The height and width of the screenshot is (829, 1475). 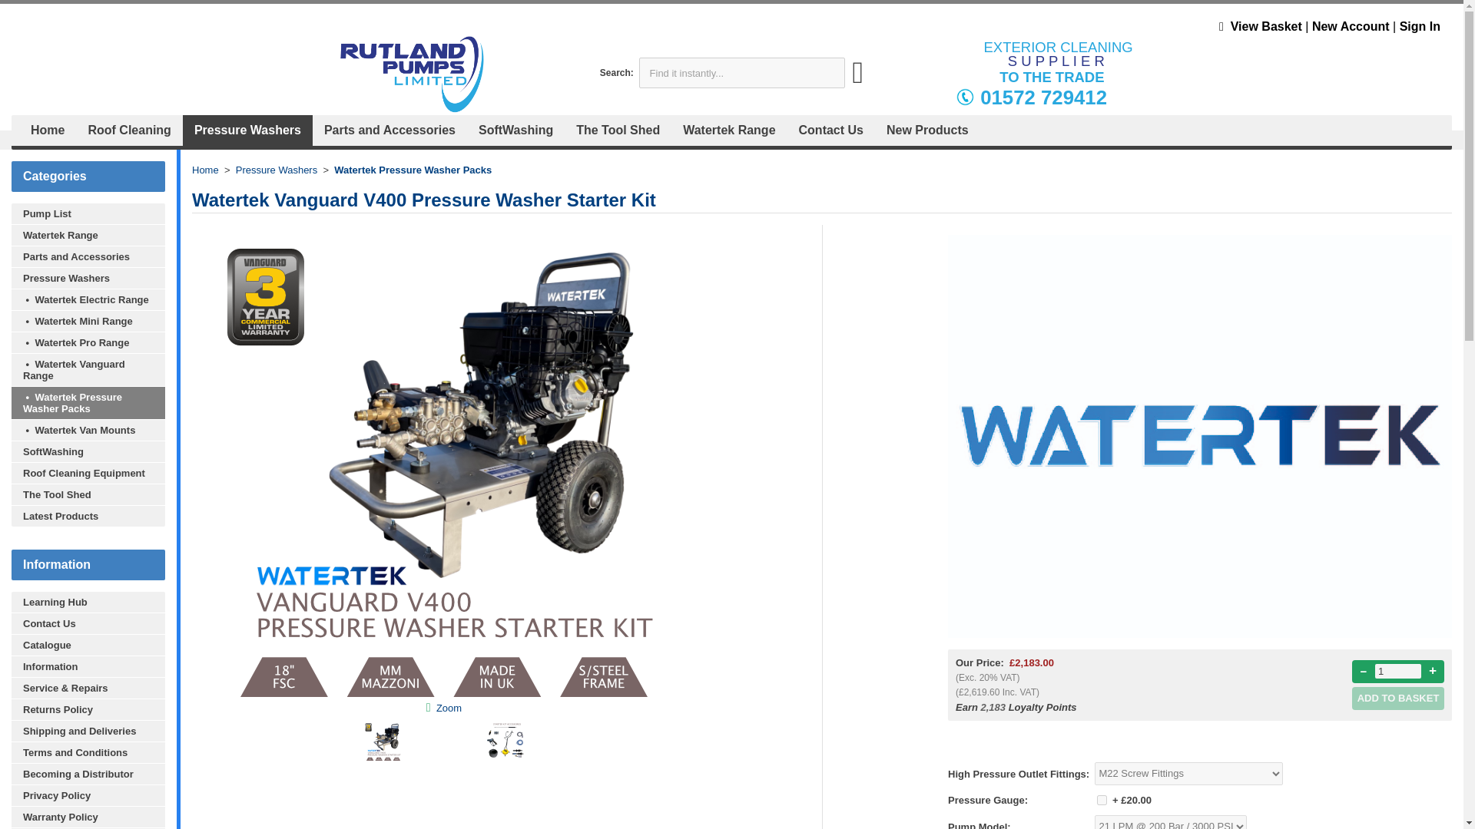 What do you see at coordinates (449, 706) in the screenshot?
I see `Watertek Vanguard V400 Pressure Washer Starter Kit` at bounding box center [449, 706].